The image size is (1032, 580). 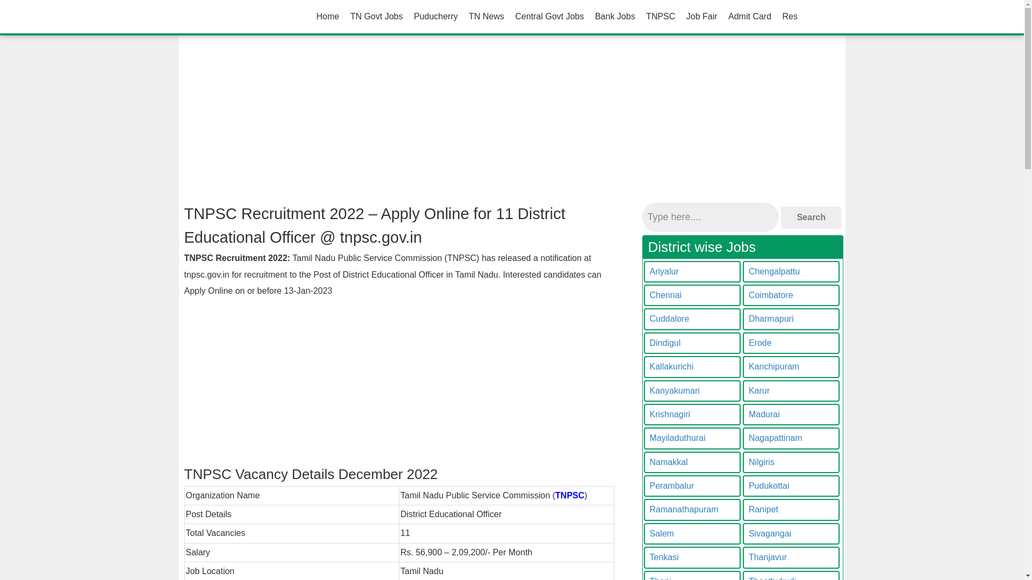 What do you see at coordinates (791, 319) in the screenshot?
I see `Dharmapuri` at bounding box center [791, 319].